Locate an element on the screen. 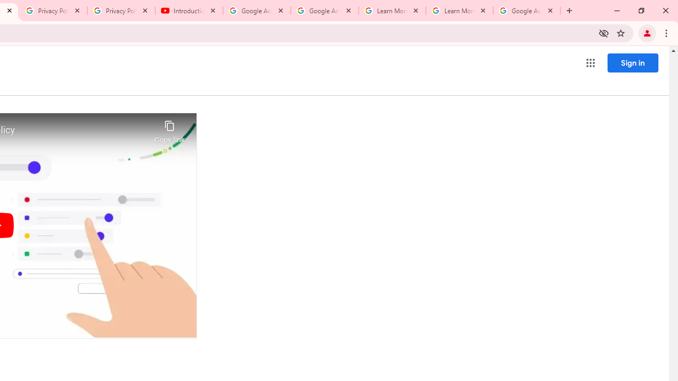 The width and height of the screenshot is (678, 381). Introduction | Google Privacy Policy - YouTube is located at coordinates (189, 11).